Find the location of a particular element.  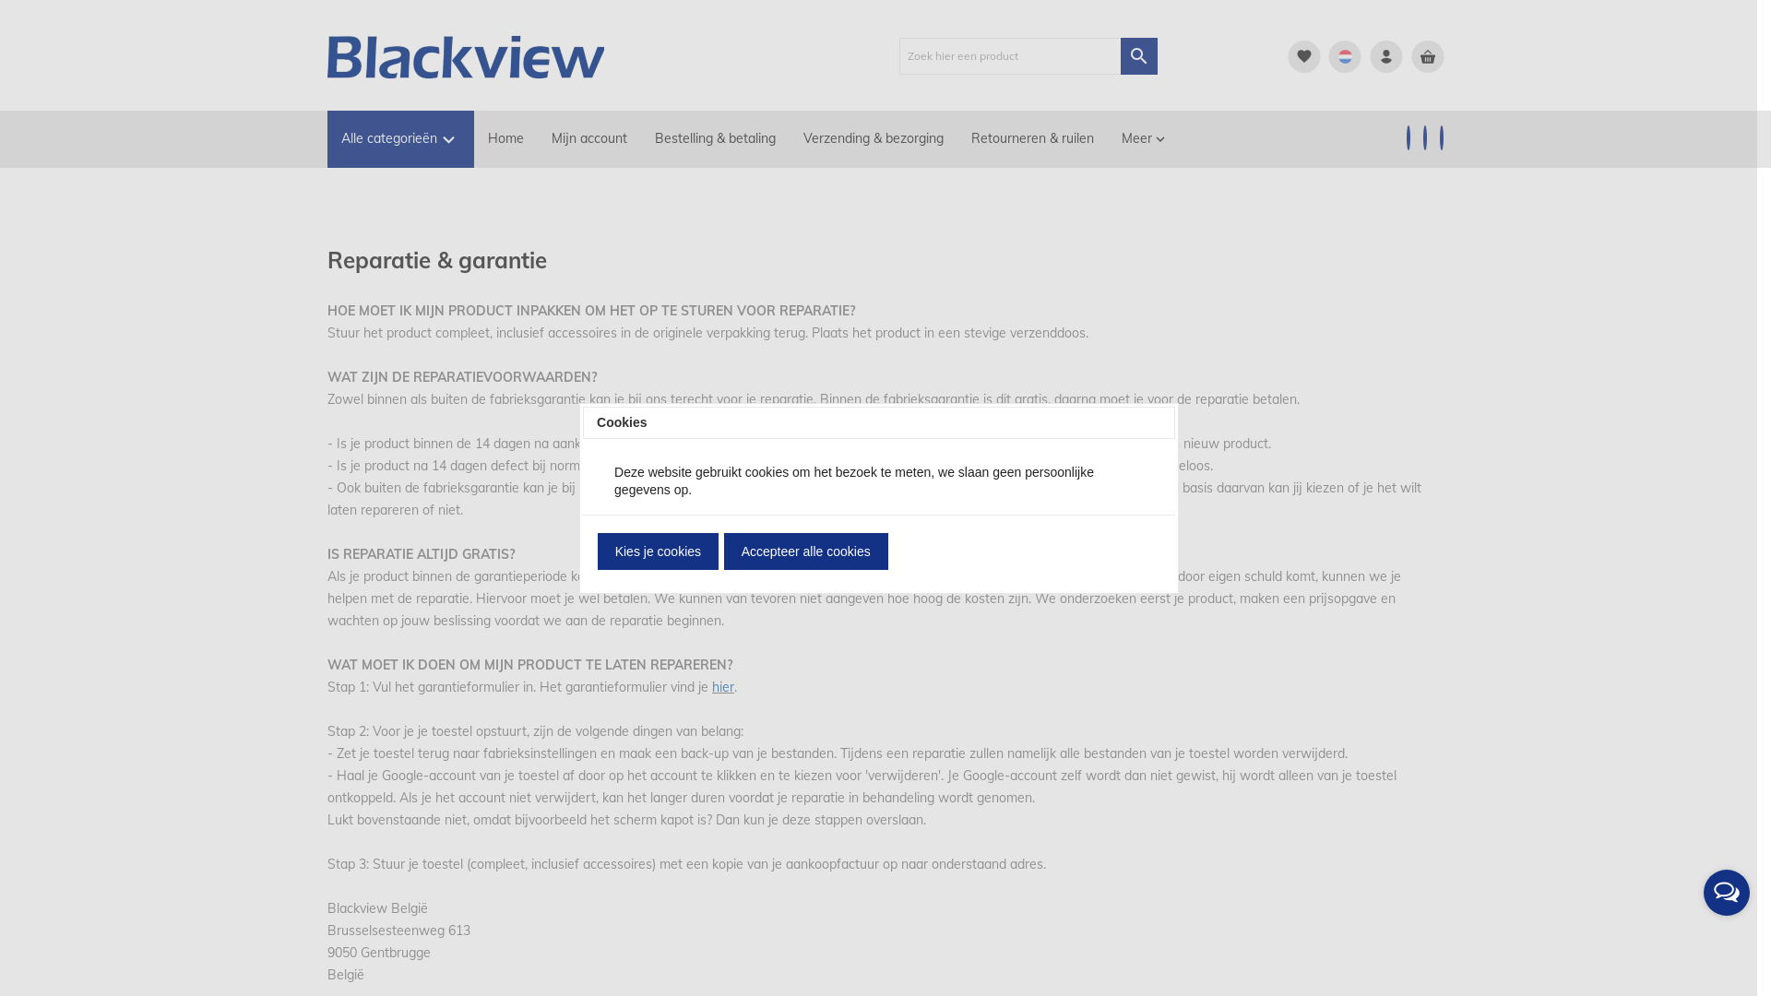

hier is located at coordinates (723, 687).